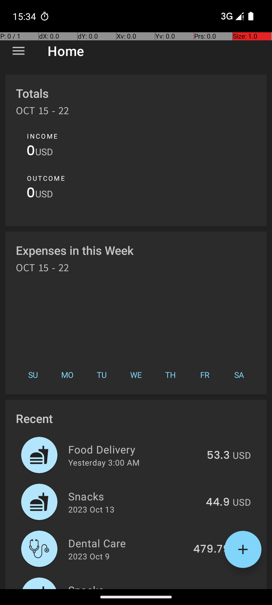  I want to click on Food Delivery, so click(134, 449).